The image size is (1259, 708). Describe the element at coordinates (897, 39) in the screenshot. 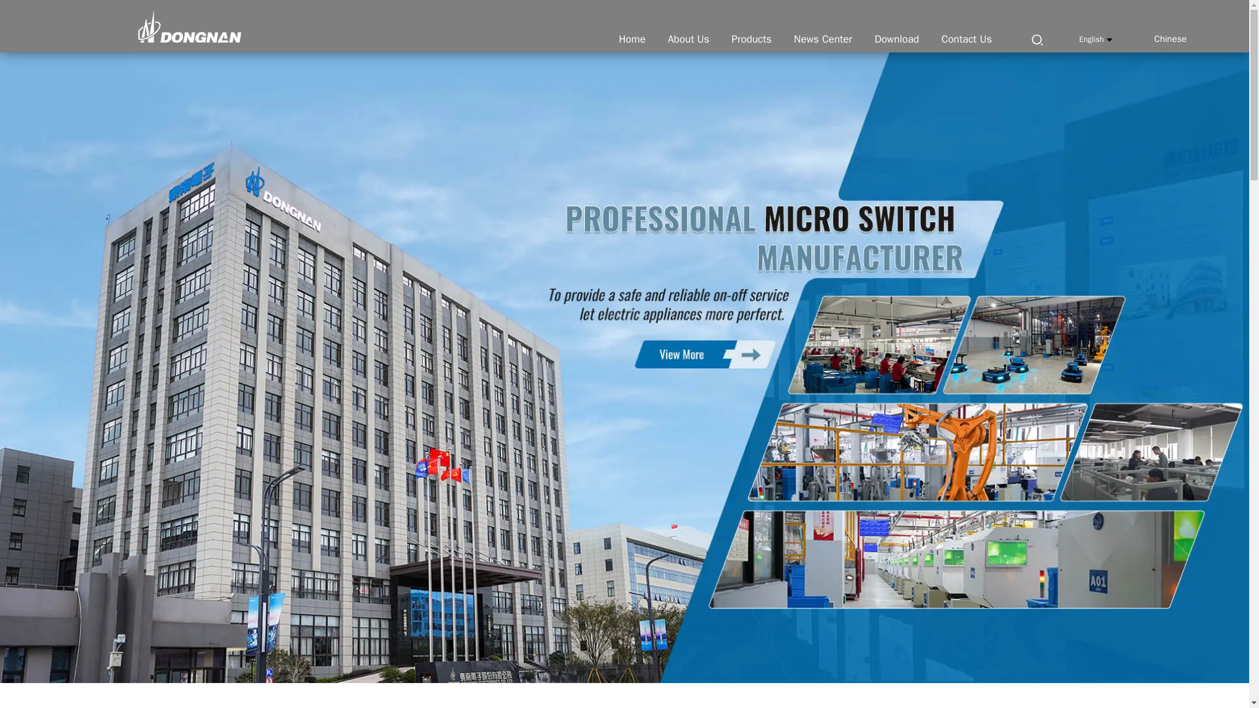

I see `Download` at that location.